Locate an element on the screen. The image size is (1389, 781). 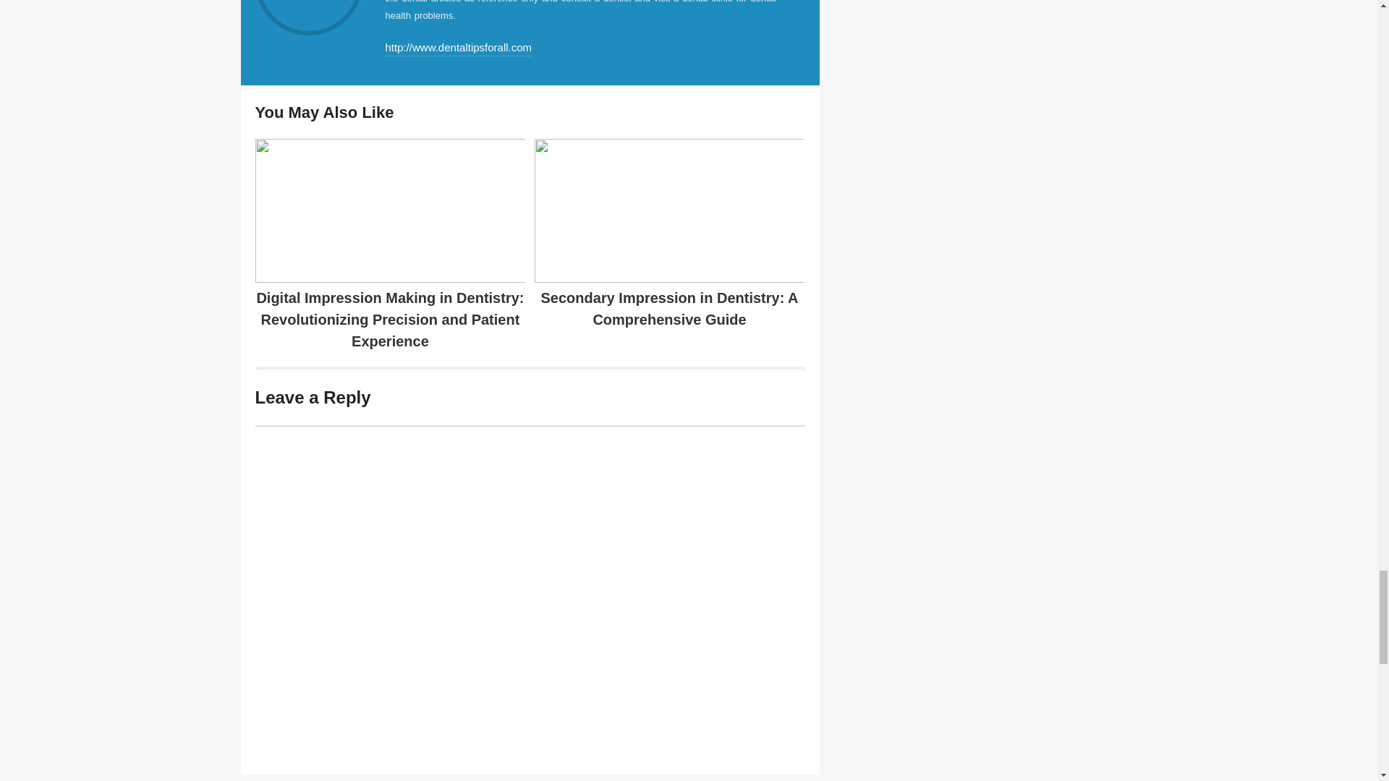
Secondary Impression in Dentistry: A Comprehensive Guide is located at coordinates (670, 308).